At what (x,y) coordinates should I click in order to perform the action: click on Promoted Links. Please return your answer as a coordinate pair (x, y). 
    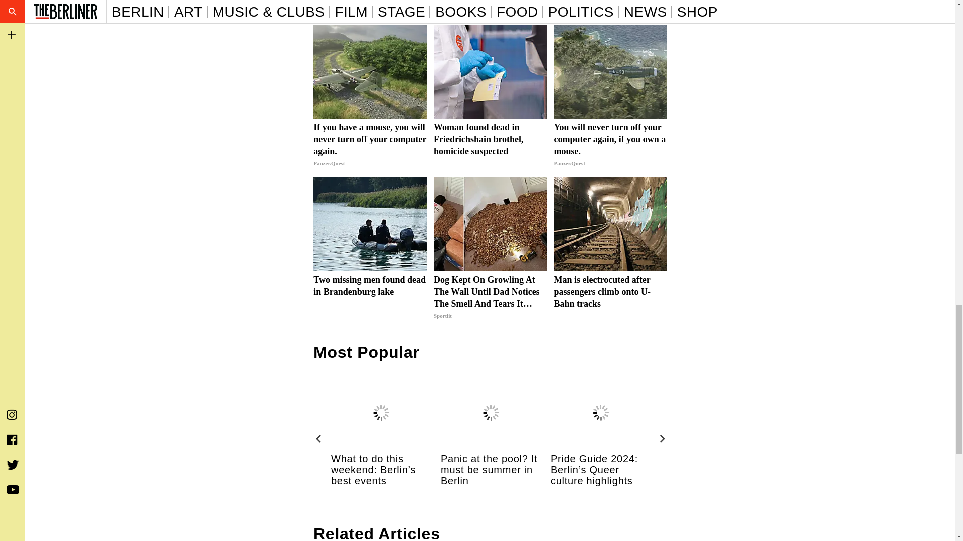
    Looking at the image, I should click on (619, 16).